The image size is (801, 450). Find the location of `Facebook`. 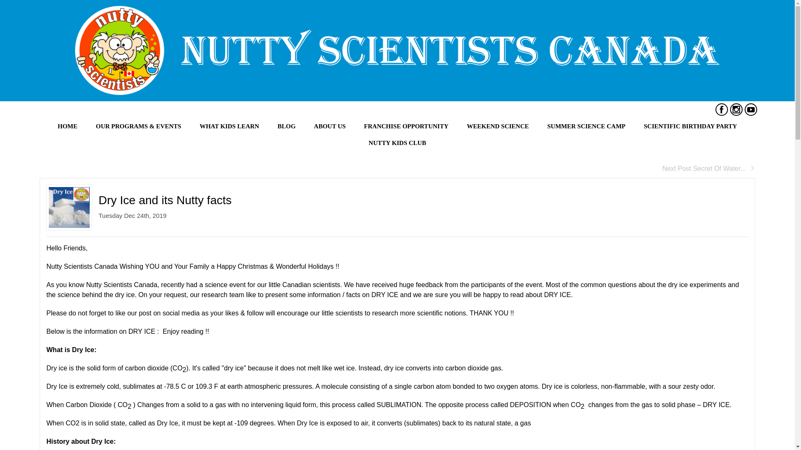

Facebook is located at coordinates (722, 109).